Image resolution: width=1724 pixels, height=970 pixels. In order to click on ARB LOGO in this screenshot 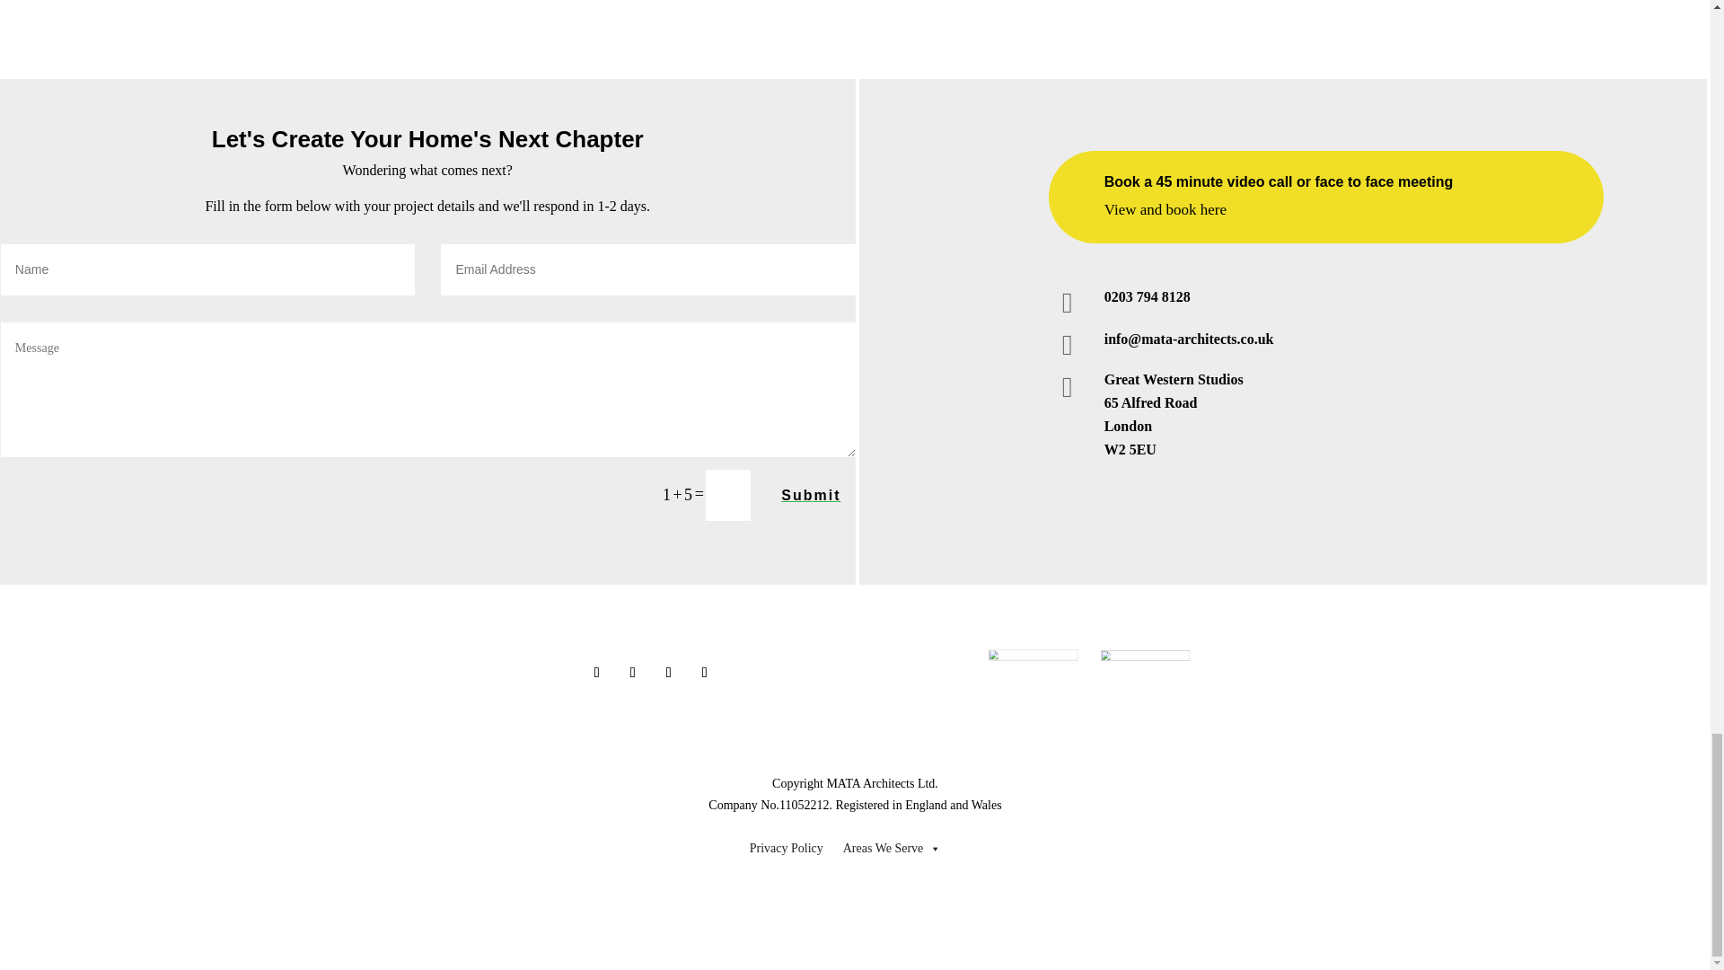, I will do `click(1063, 690)`.